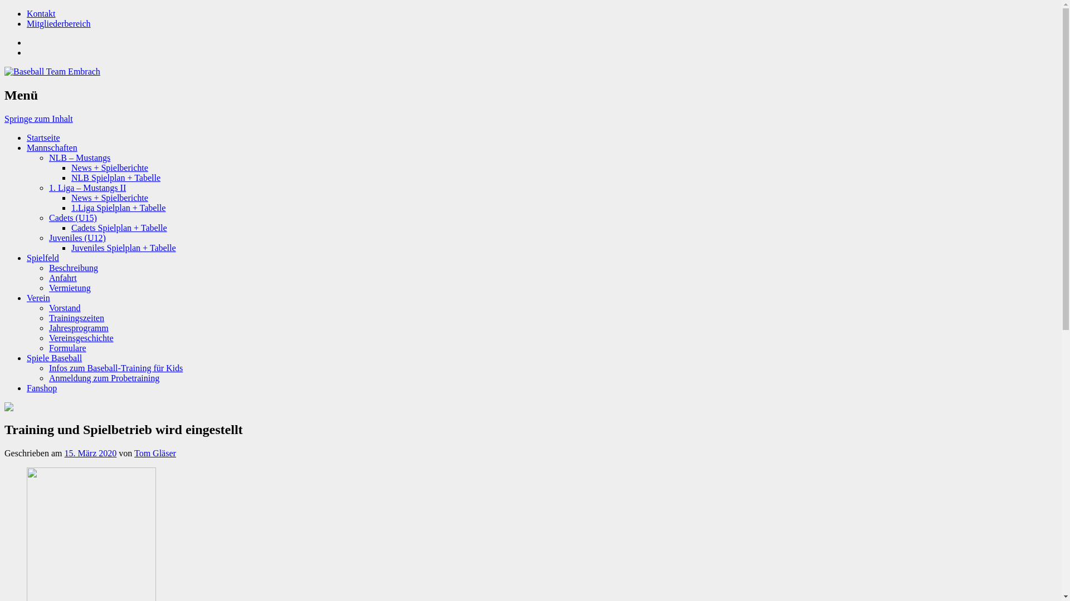  I want to click on Cadets Spielplan + Tabelle, so click(119, 228).